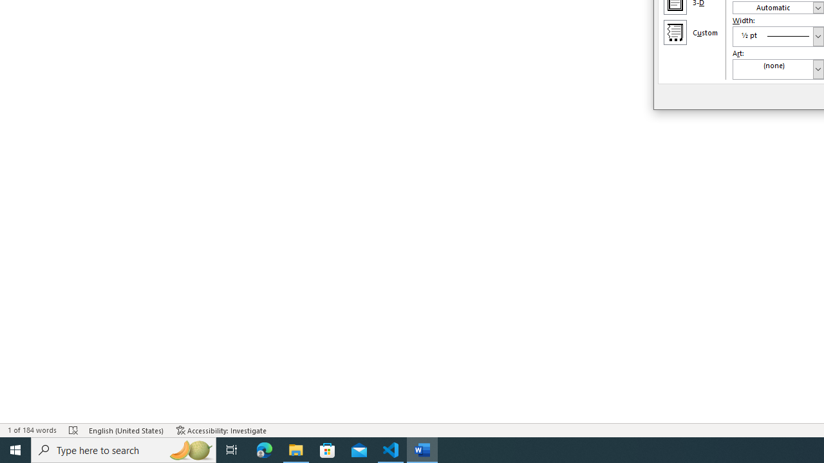 The width and height of the screenshot is (824, 463). Describe the element at coordinates (73, 430) in the screenshot. I see `Spelling and Grammar Check Errors` at that location.